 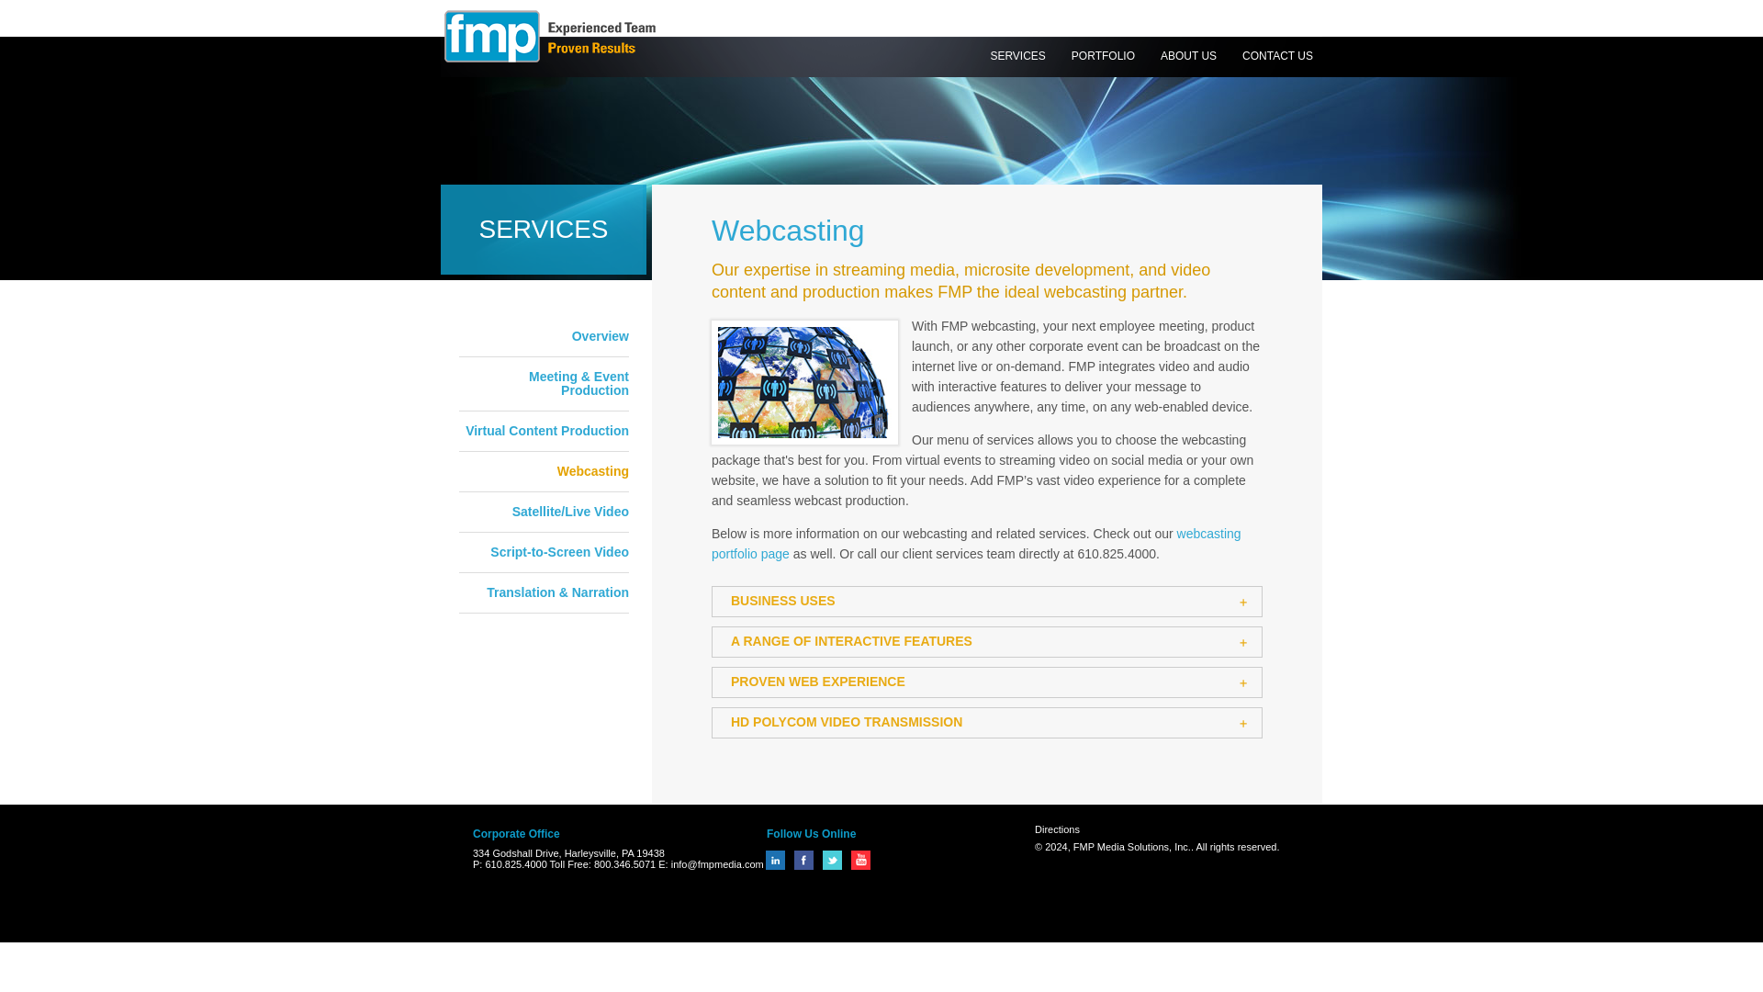 What do you see at coordinates (544, 471) in the screenshot?
I see `Webcasting` at bounding box center [544, 471].